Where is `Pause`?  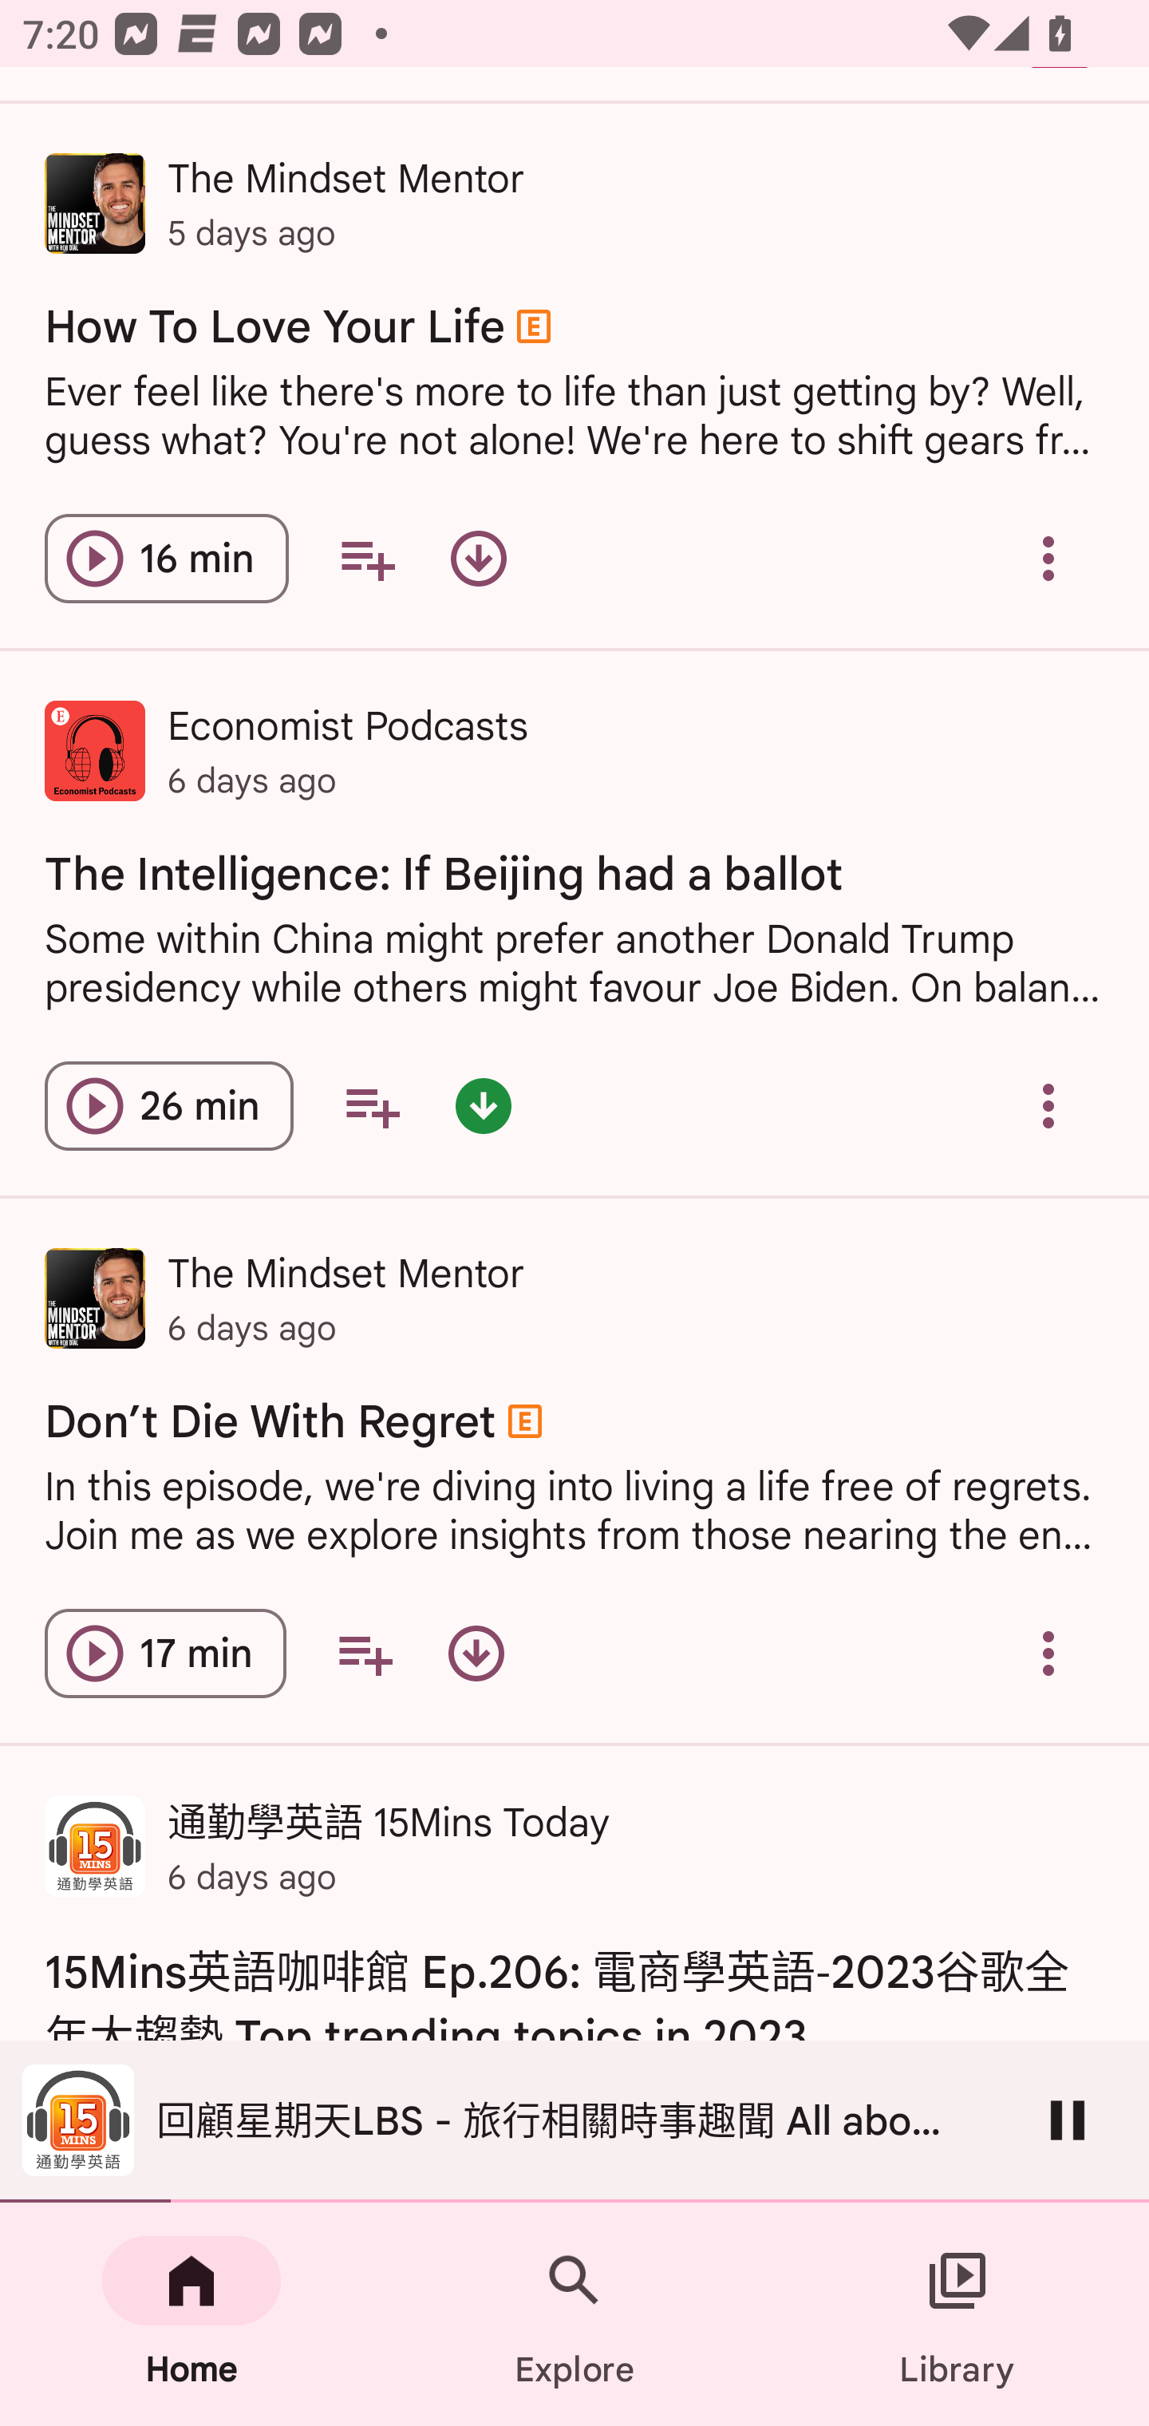
Pause is located at coordinates (1068, 2120).